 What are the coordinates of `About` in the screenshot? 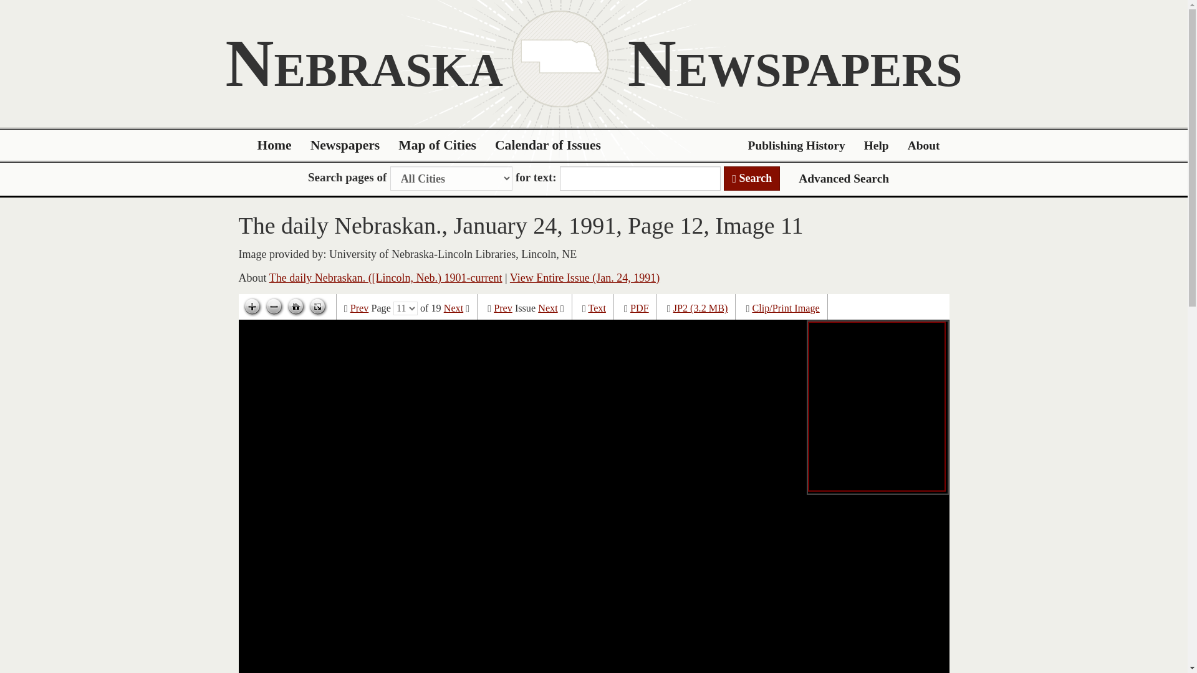 It's located at (924, 145).